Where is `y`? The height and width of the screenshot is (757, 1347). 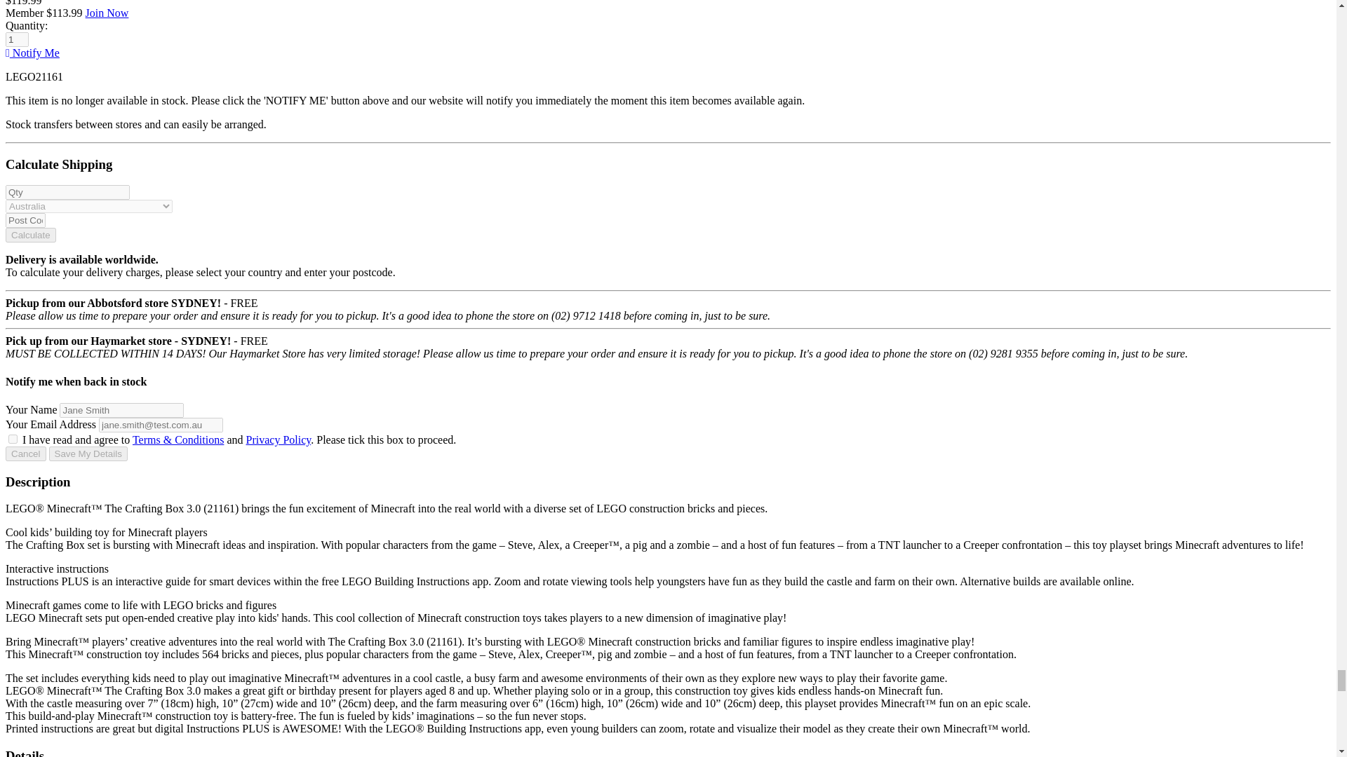 y is located at coordinates (13, 439).